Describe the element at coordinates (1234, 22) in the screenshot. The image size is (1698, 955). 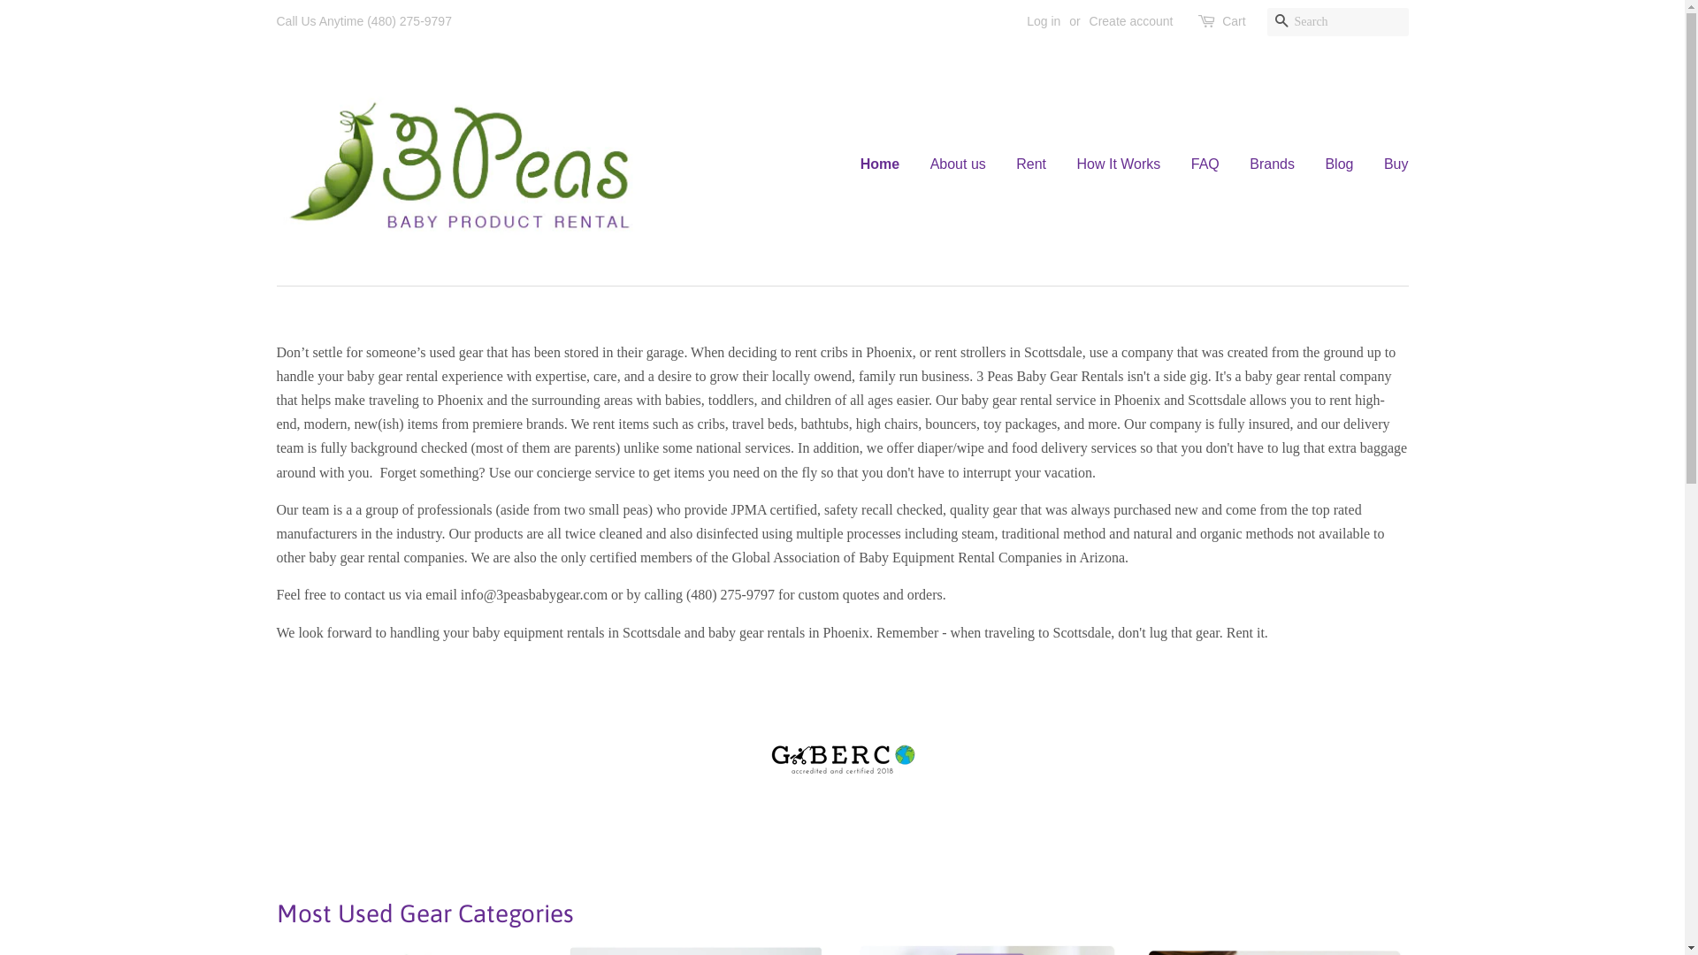
I see `Cart` at that location.